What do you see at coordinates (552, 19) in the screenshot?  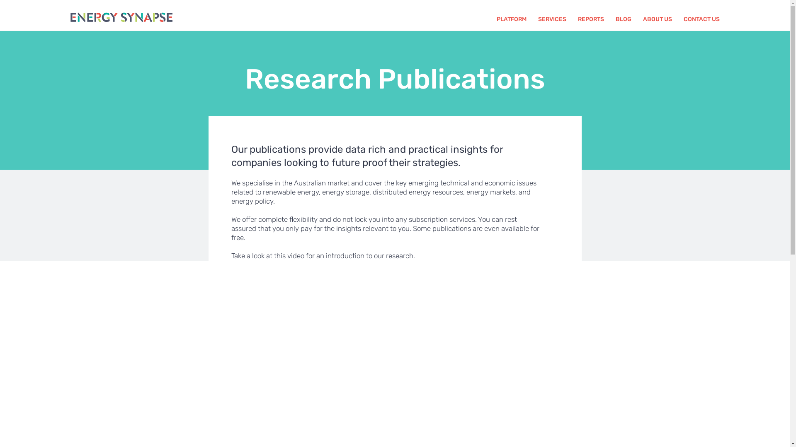 I see `SERVICES` at bounding box center [552, 19].